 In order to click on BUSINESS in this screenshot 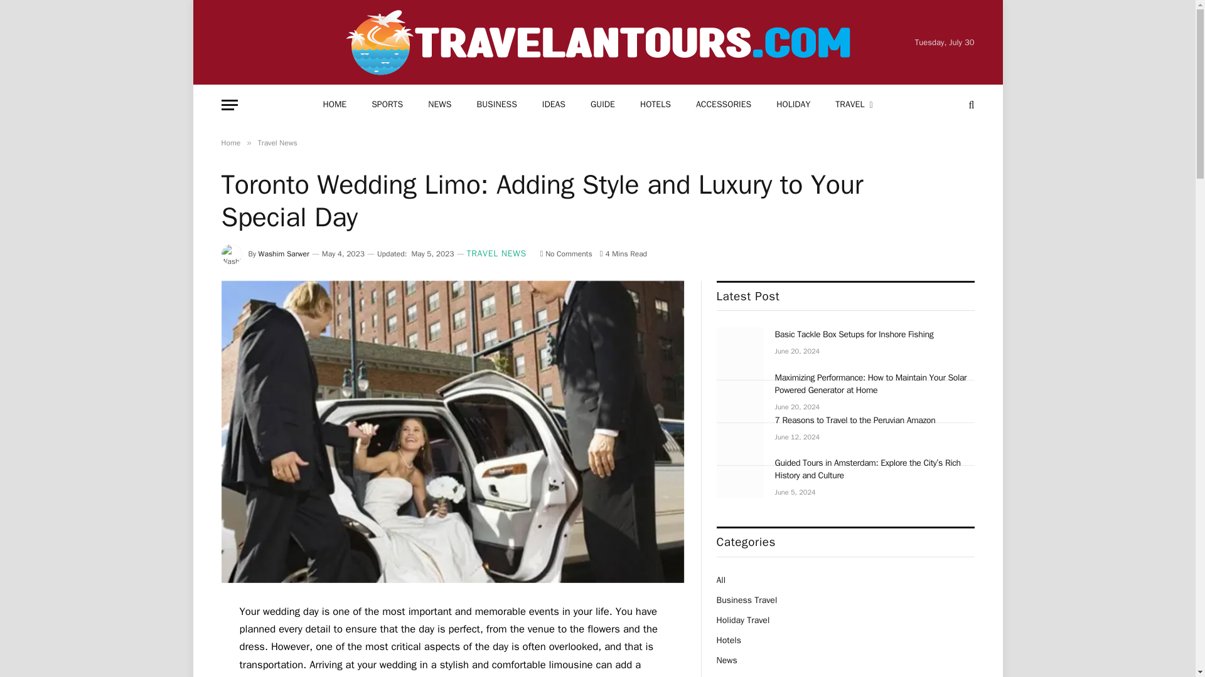, I will do `click(496, 105)`.